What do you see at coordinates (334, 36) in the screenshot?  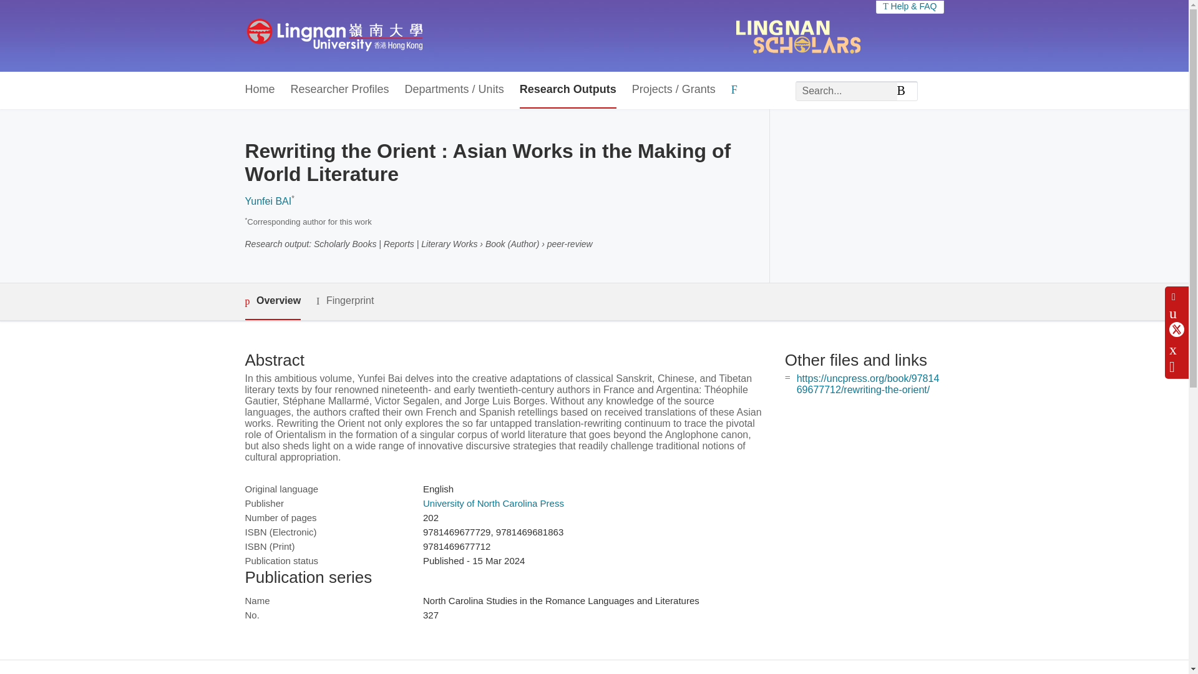 I see `Lingnan Scholars Home` at bounding box center [334, 36].